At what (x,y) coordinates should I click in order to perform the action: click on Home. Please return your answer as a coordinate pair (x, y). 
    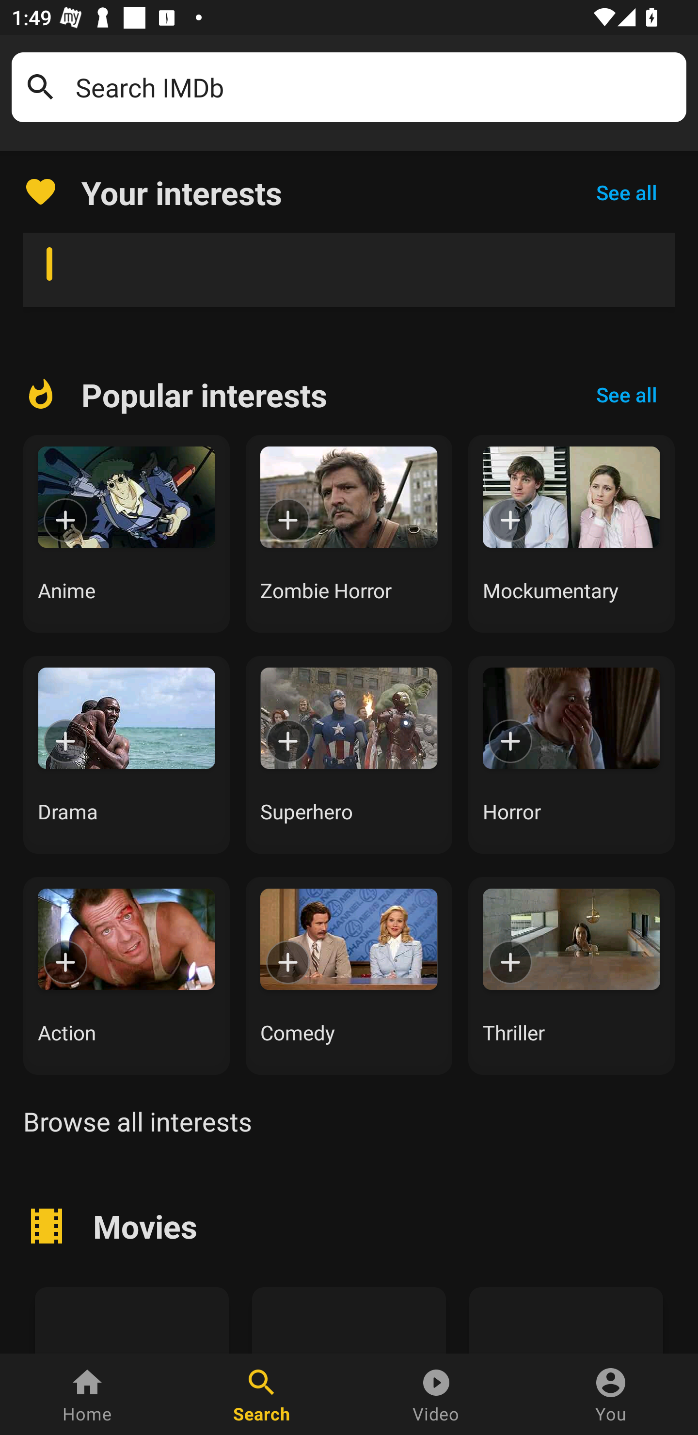
    Looking at the image, I should click on (87, 1394).